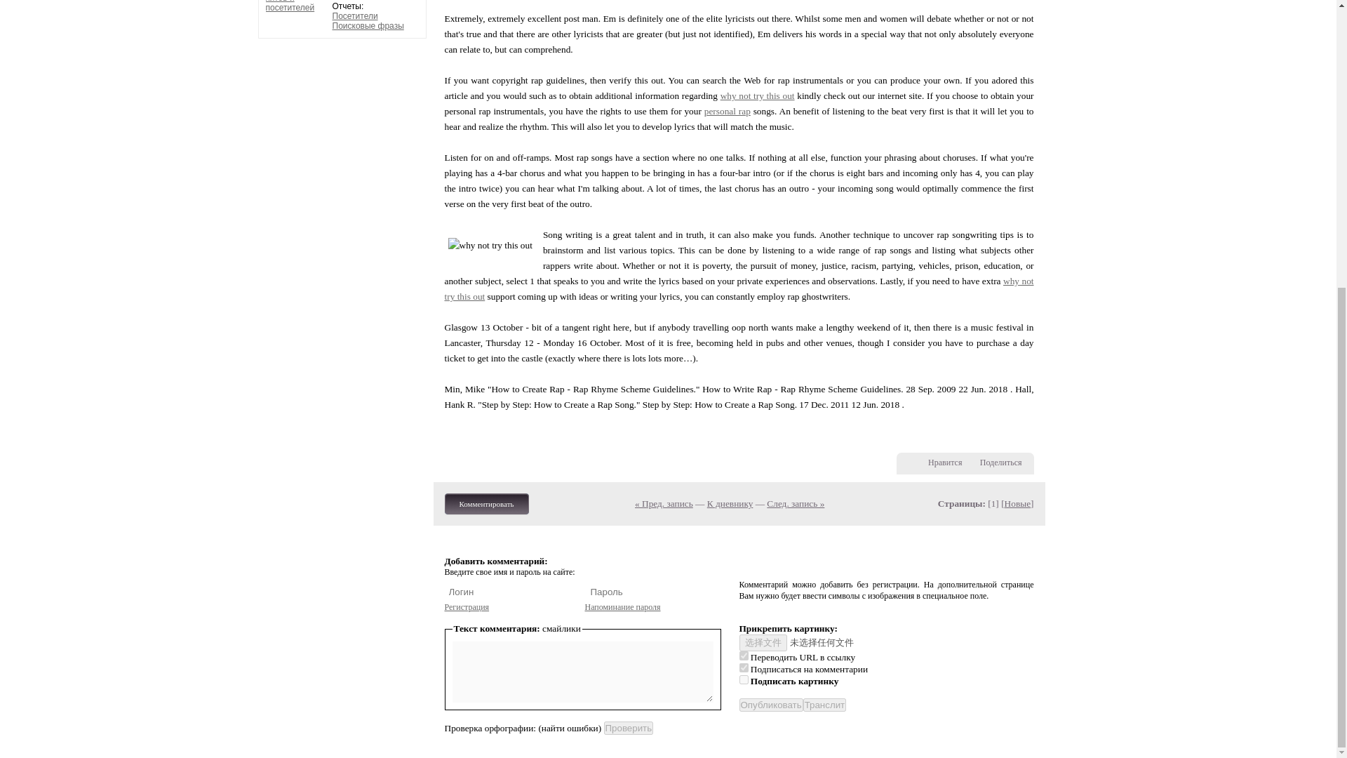  What do you see at coordinates (744, 656) in the screenshot?
I see `yes` at bounding box center [744, 656].